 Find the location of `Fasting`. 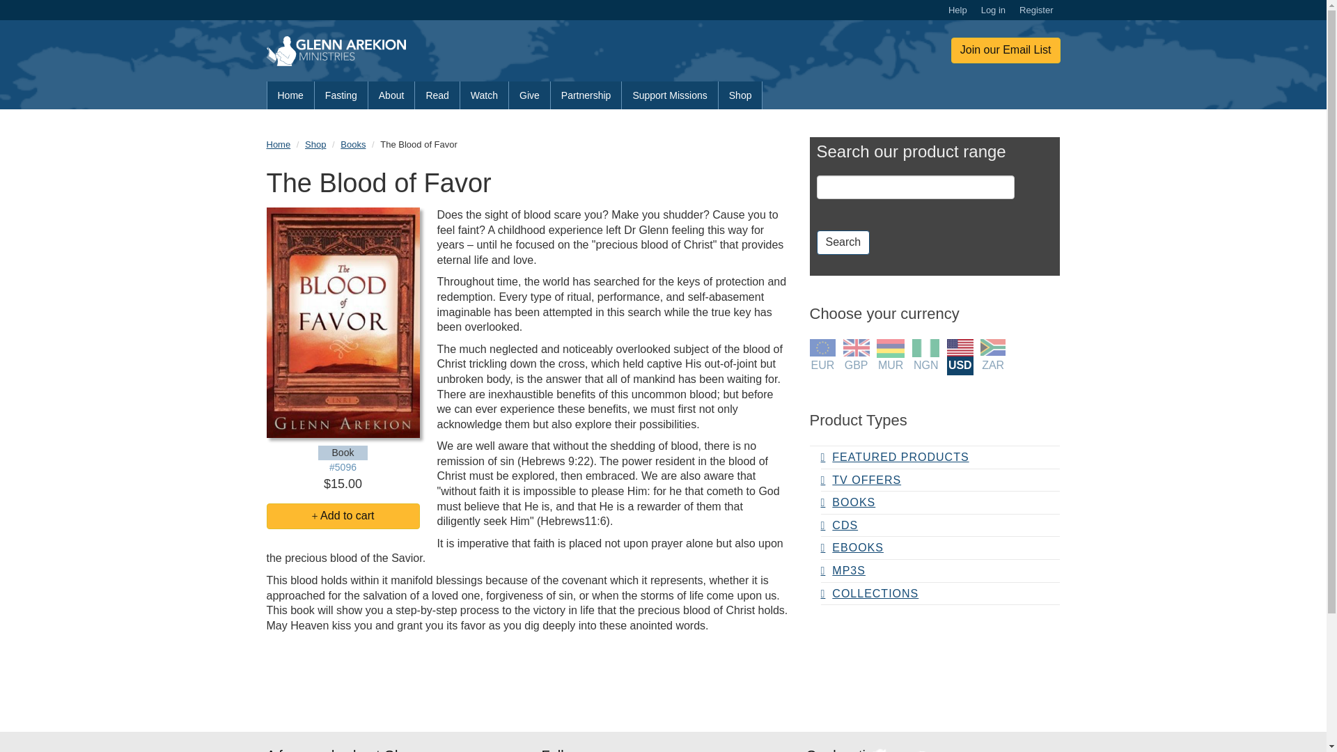

Fasting is located at coordinates (341, 95).